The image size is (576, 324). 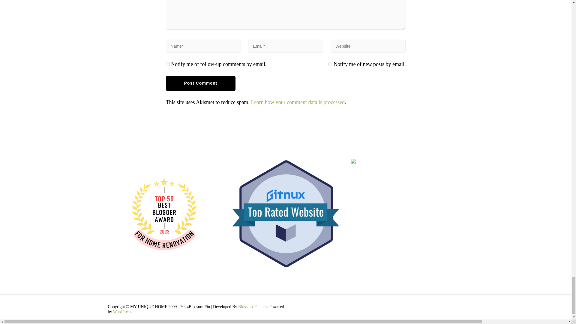 What do you see at coordinates (167, 64) in the screenshot?
I see `subscribe` at bounding box center [167, 64].